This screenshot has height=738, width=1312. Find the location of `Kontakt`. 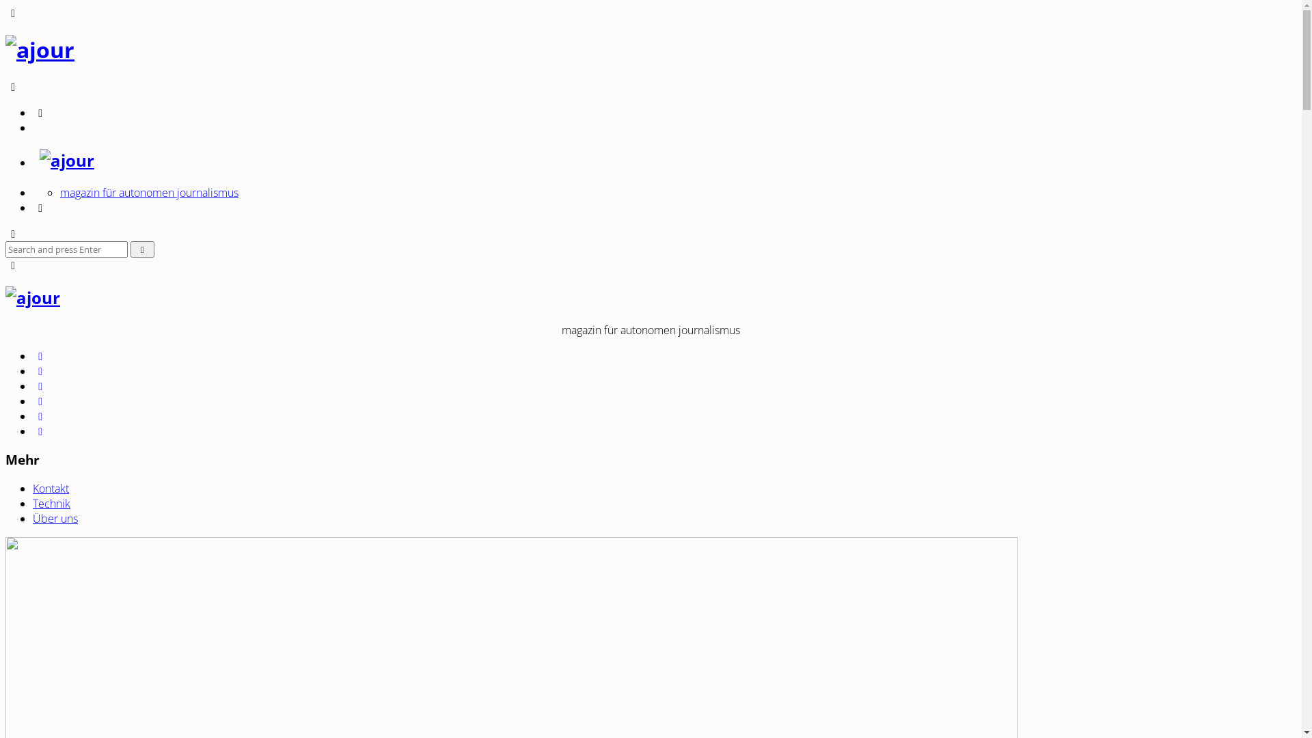

Kontakt is located at coordinates (51, 489).